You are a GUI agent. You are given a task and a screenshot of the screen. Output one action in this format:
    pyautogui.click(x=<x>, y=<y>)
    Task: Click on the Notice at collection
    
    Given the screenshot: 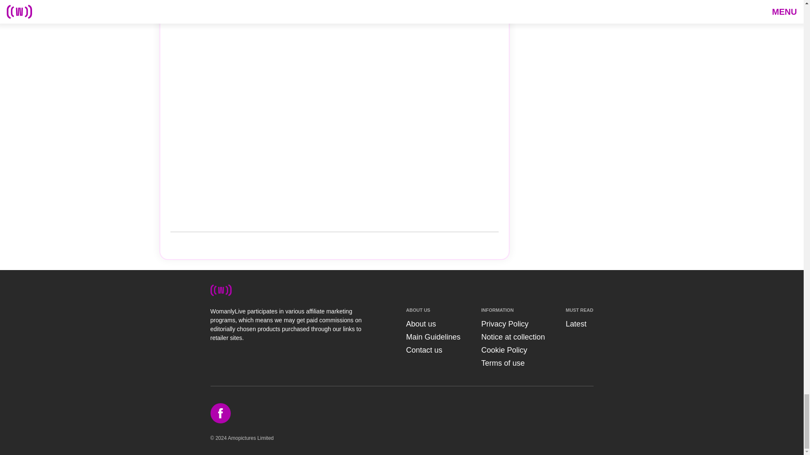 What is the action you would take?
    pyautogui.click(x=513, y=337)
    